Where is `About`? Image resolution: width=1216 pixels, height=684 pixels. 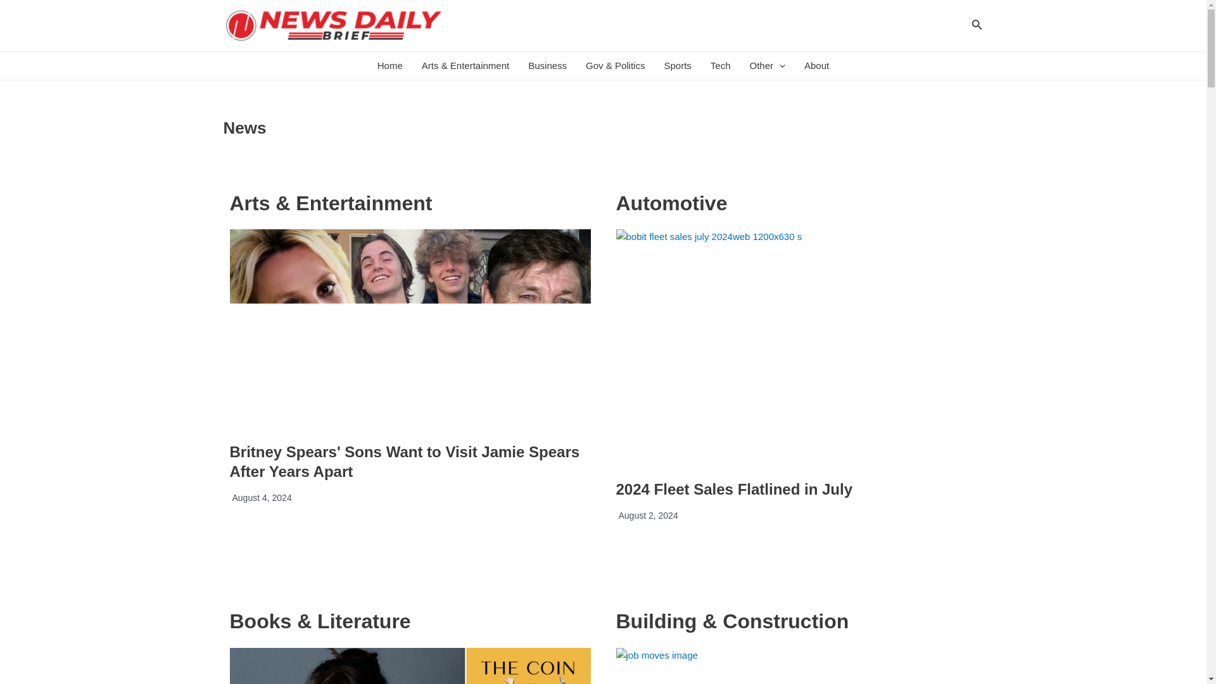
About is located at coordinates (817, 66).